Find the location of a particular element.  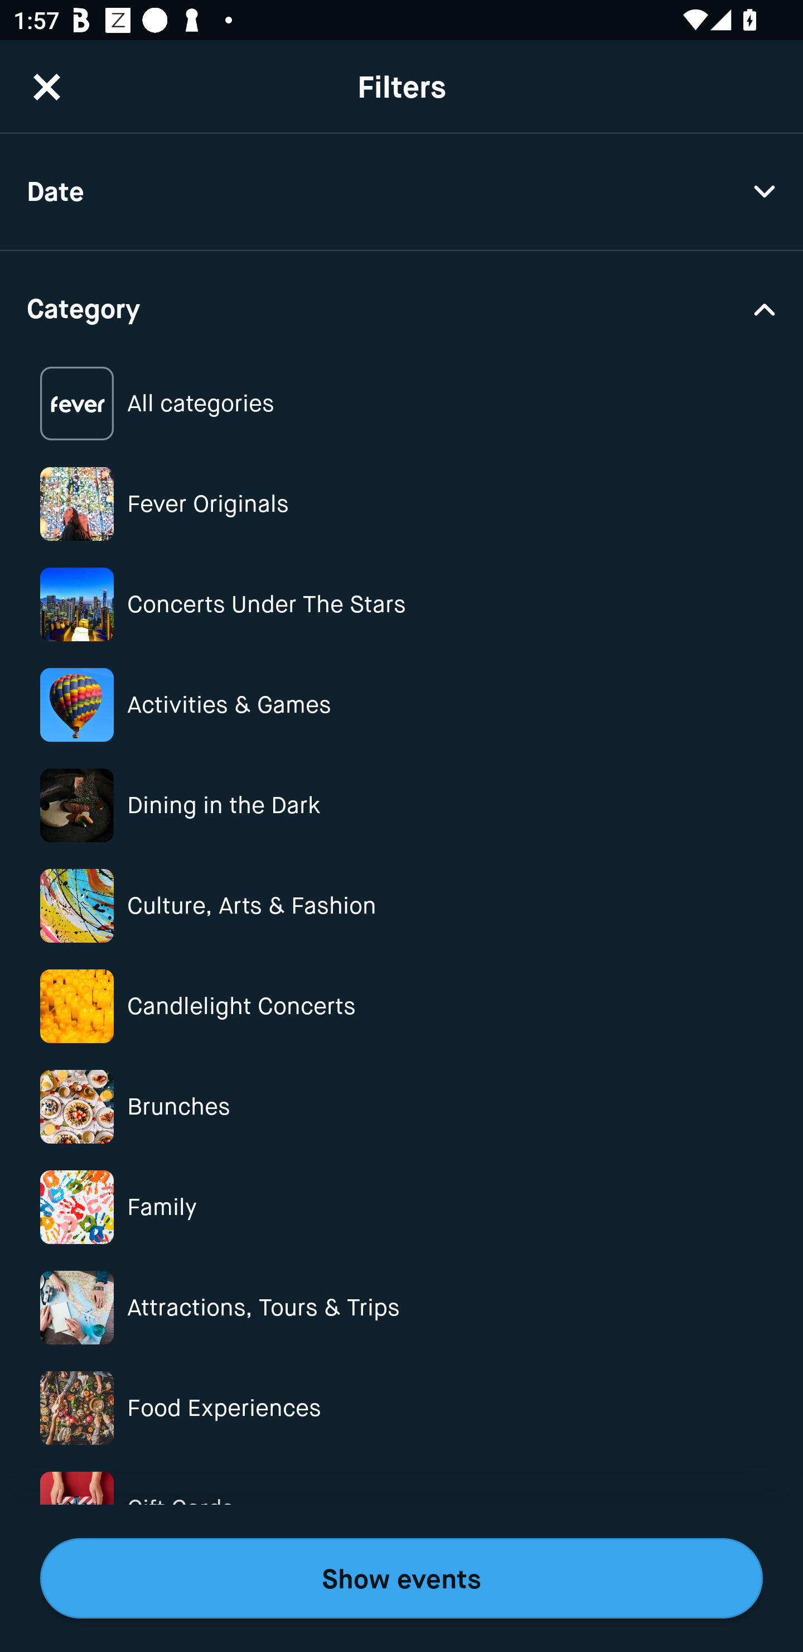

Category Image Attractions, Tours & Trips is located at coordinates (401, 1307).